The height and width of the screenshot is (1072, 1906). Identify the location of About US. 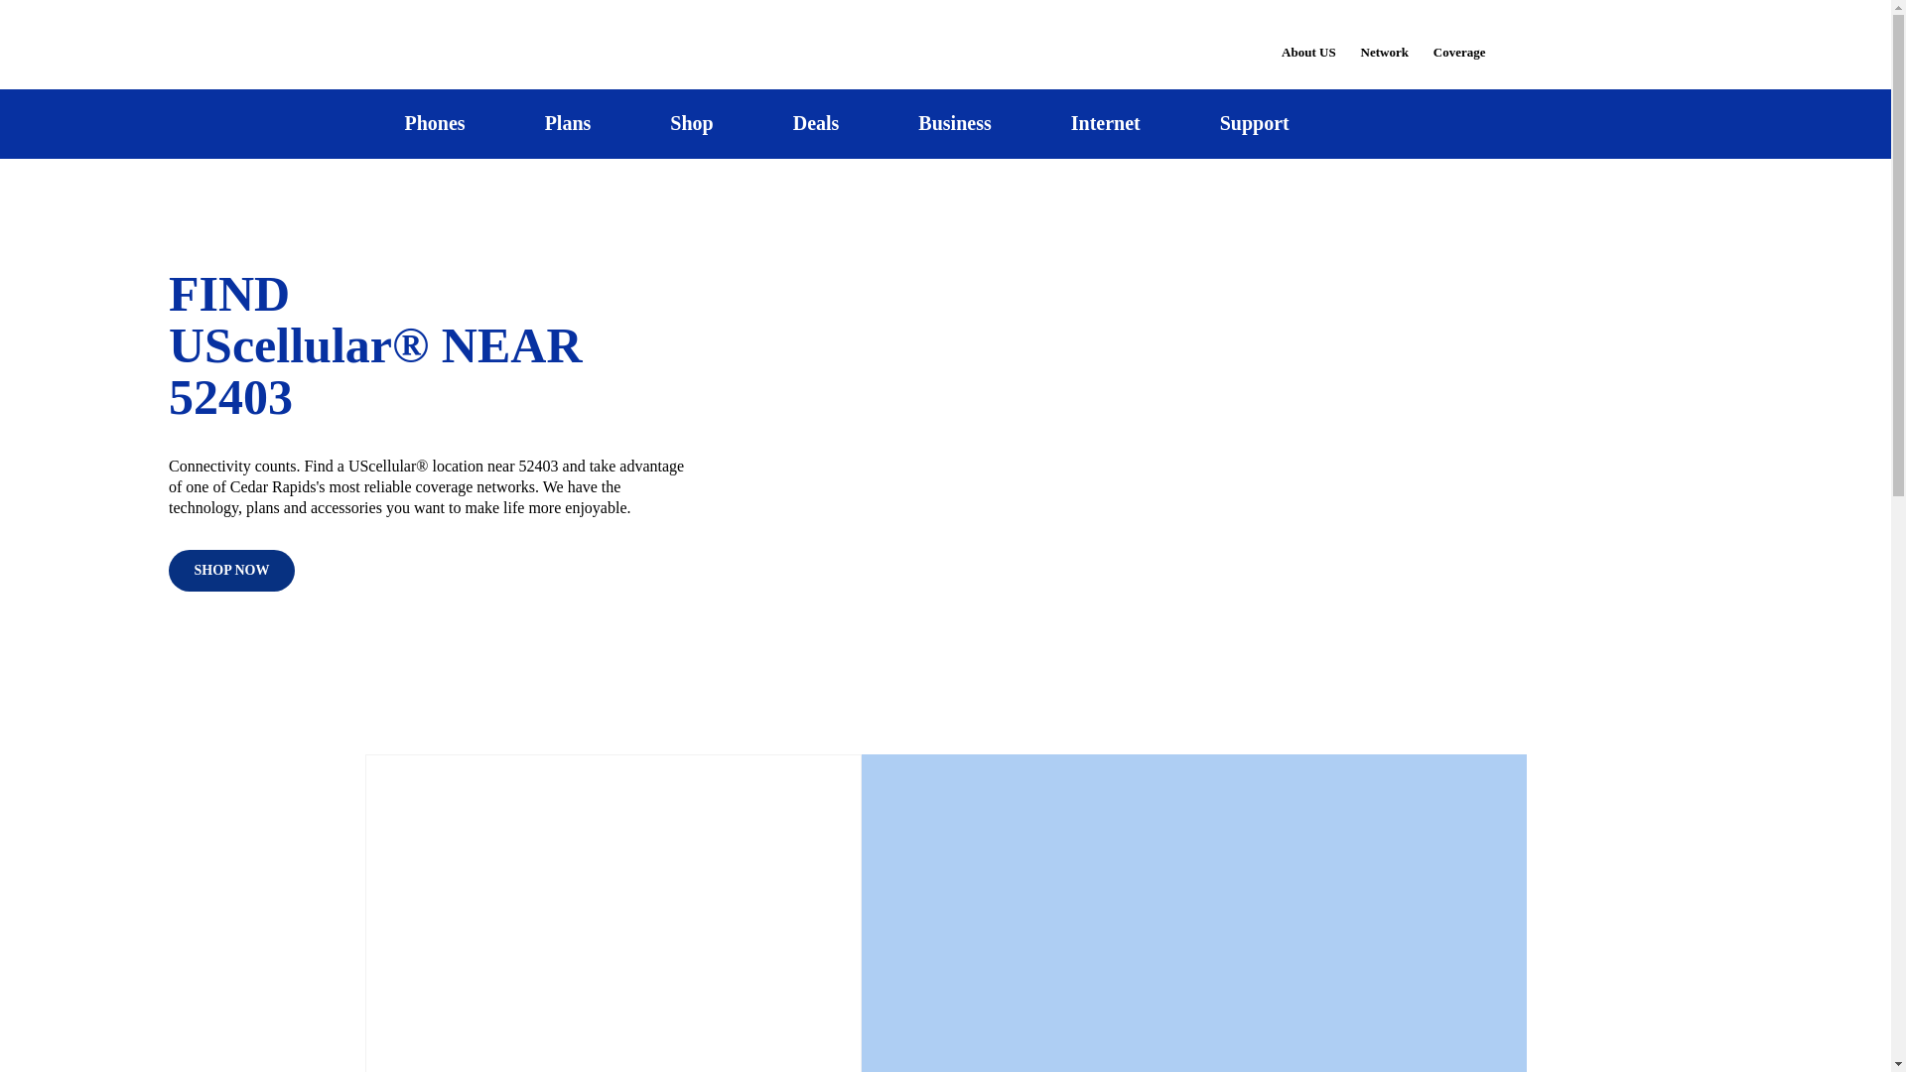
(1308, 40).